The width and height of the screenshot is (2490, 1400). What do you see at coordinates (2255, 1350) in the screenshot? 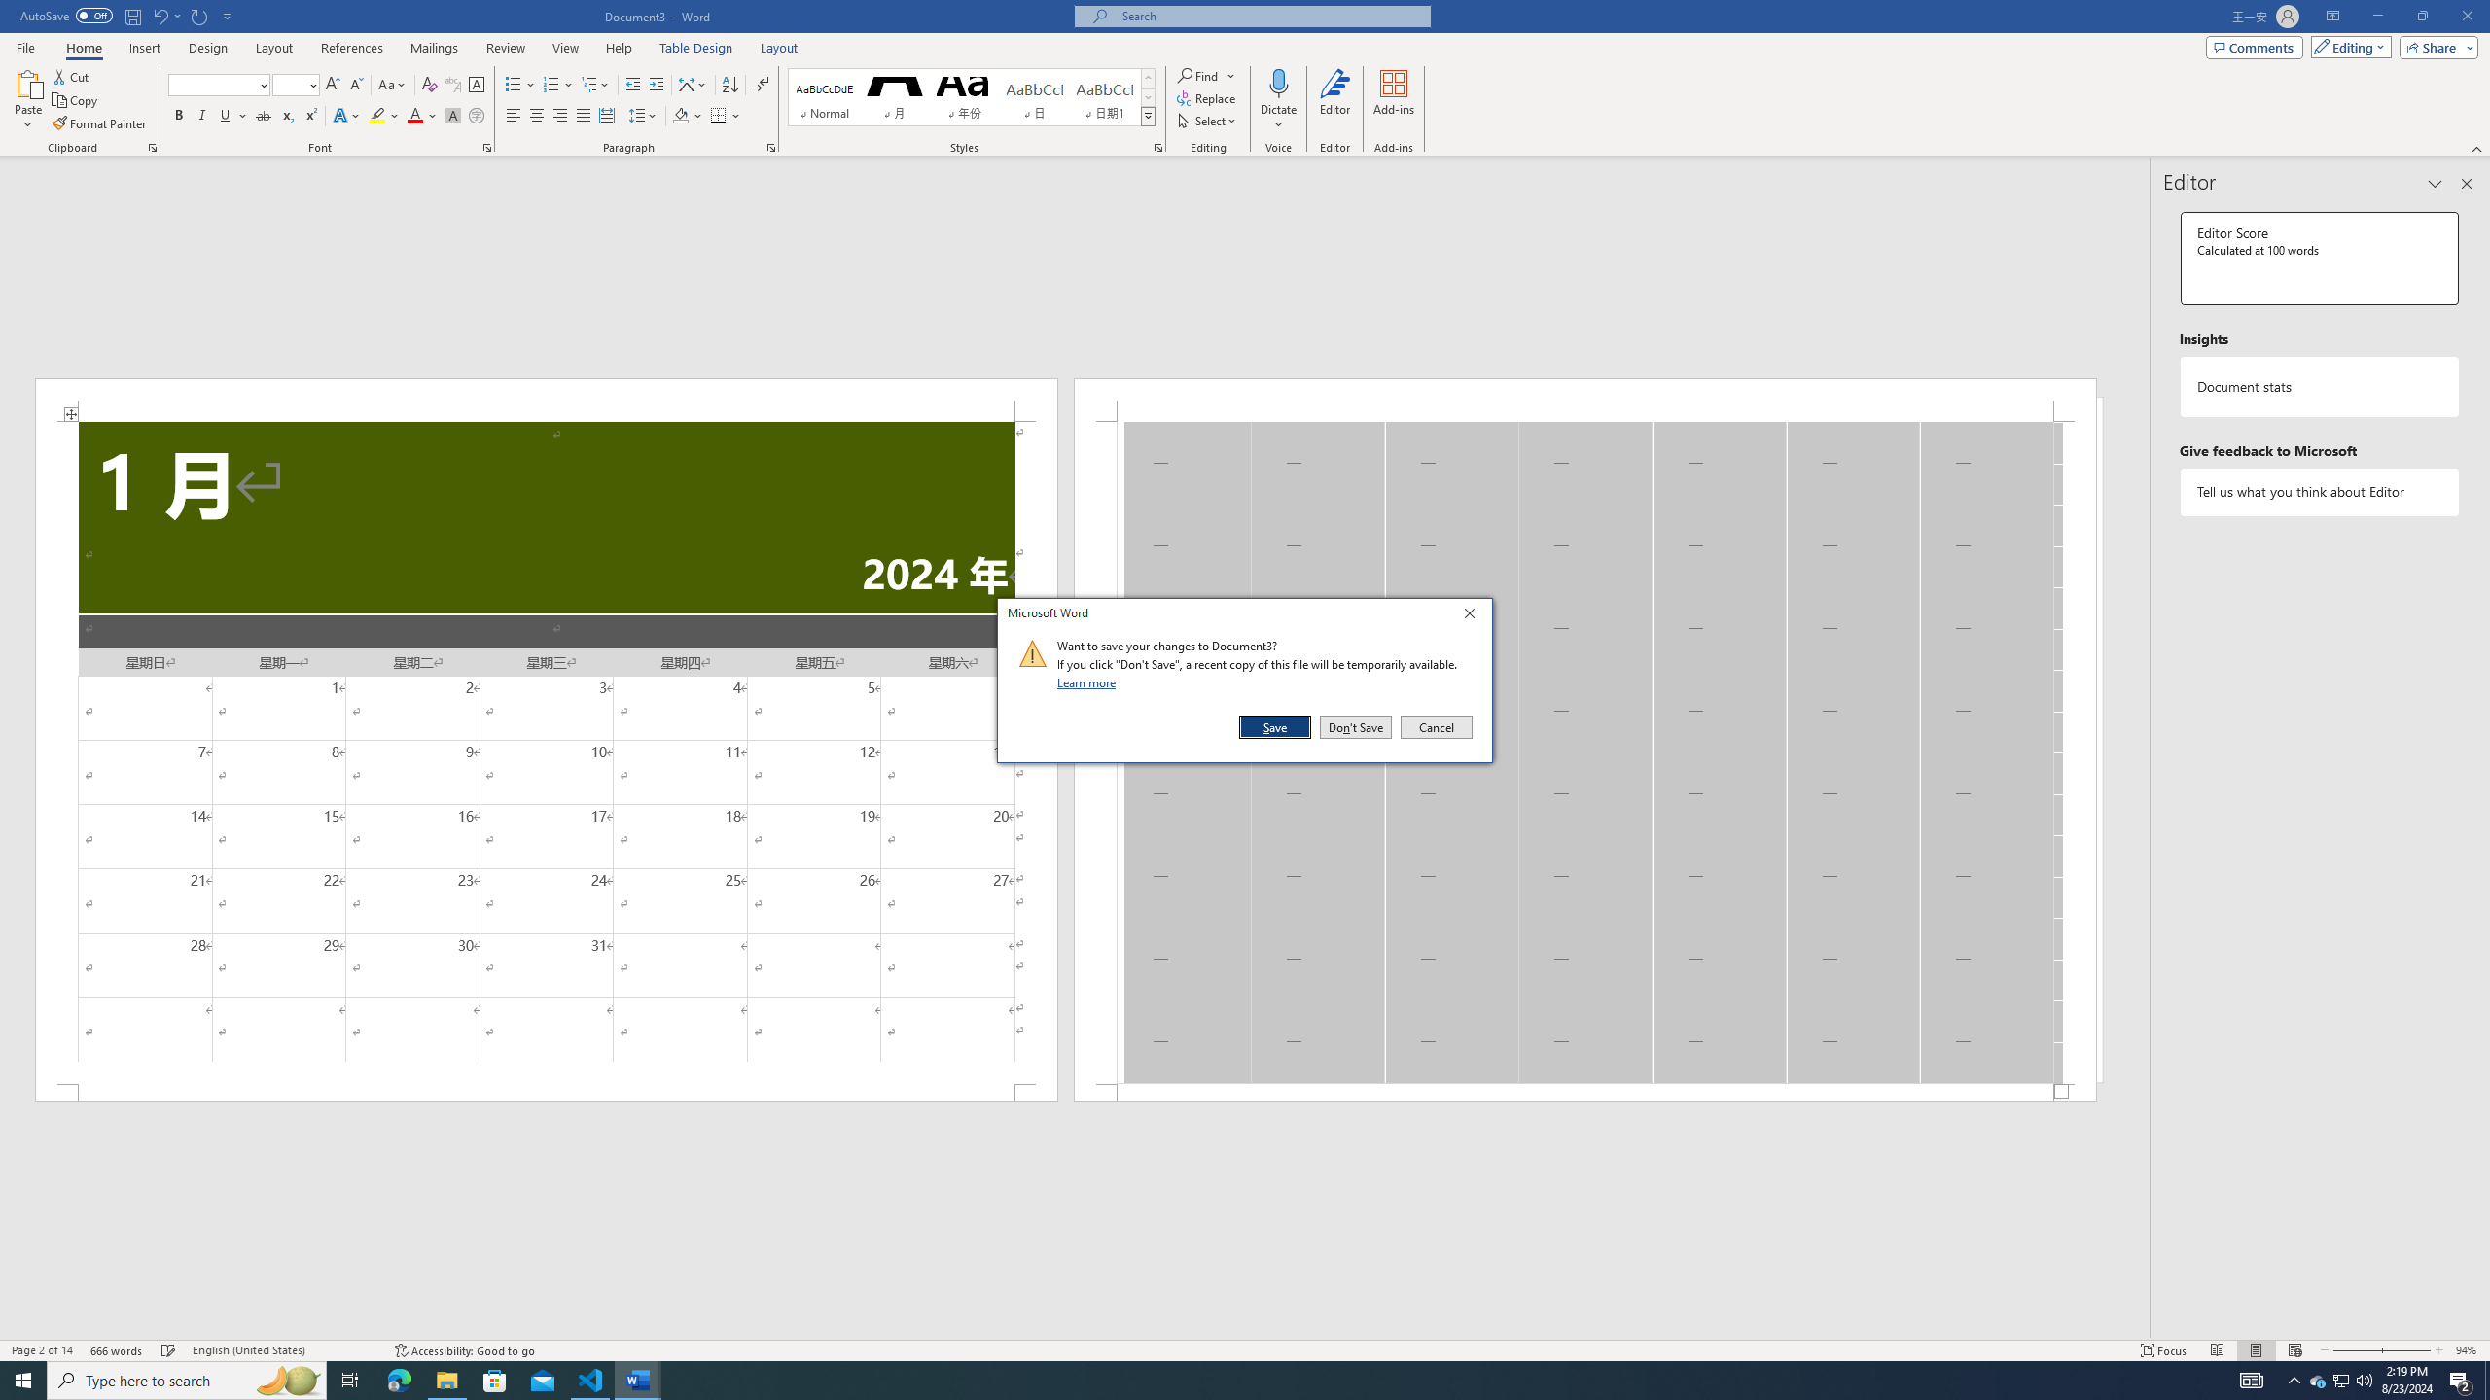
I see `Print Layout` at bounding box center [2255, 1350].